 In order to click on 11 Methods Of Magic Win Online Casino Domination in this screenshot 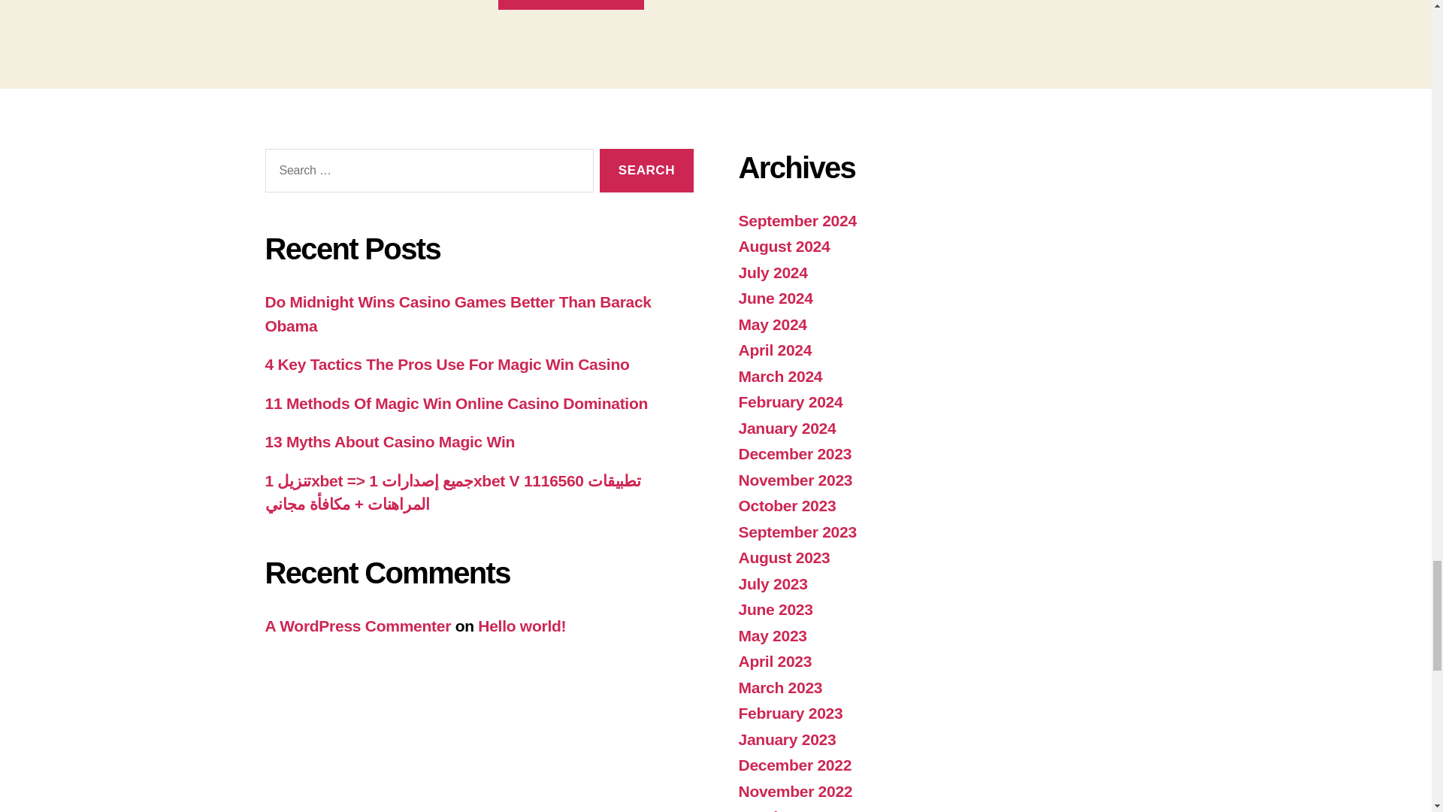, I will do `click(455, 403)`.